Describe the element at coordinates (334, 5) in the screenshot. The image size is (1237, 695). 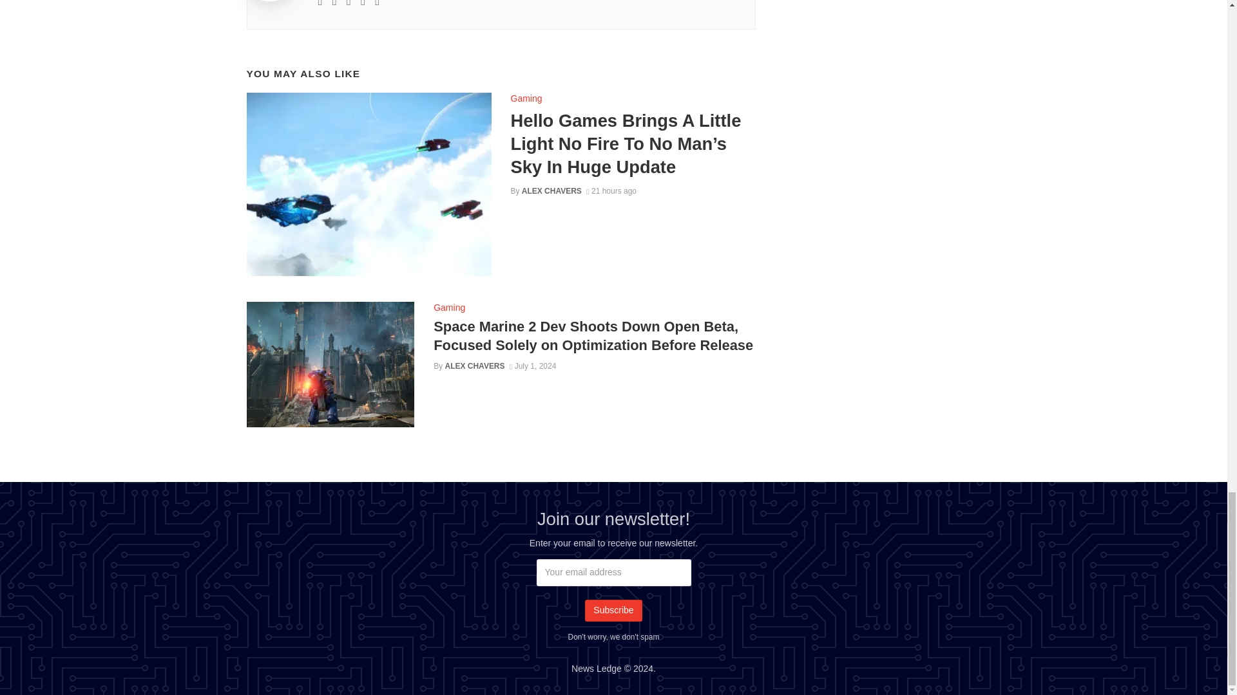
I see `Website` at that location.